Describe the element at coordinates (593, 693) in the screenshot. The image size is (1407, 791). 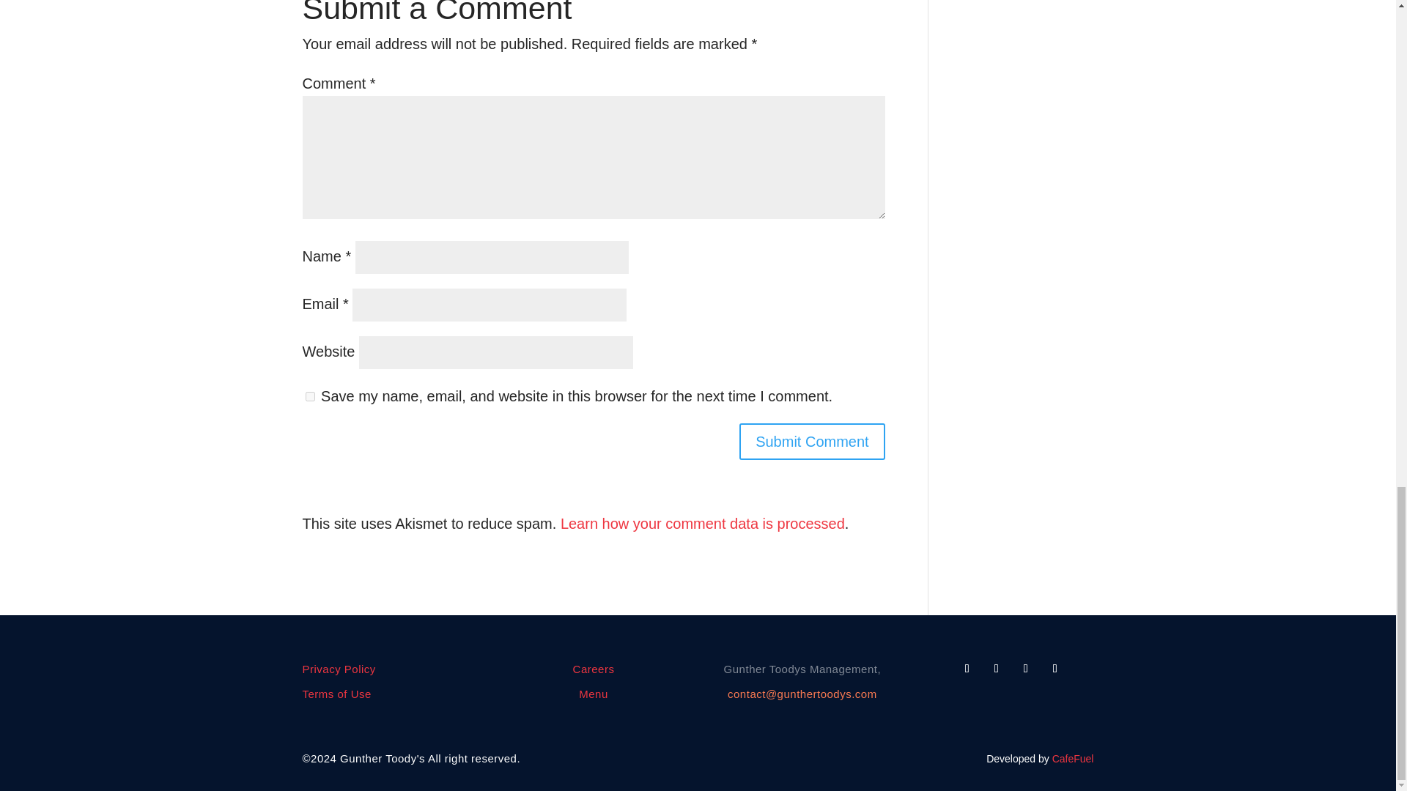
I see `Menu` at that location.